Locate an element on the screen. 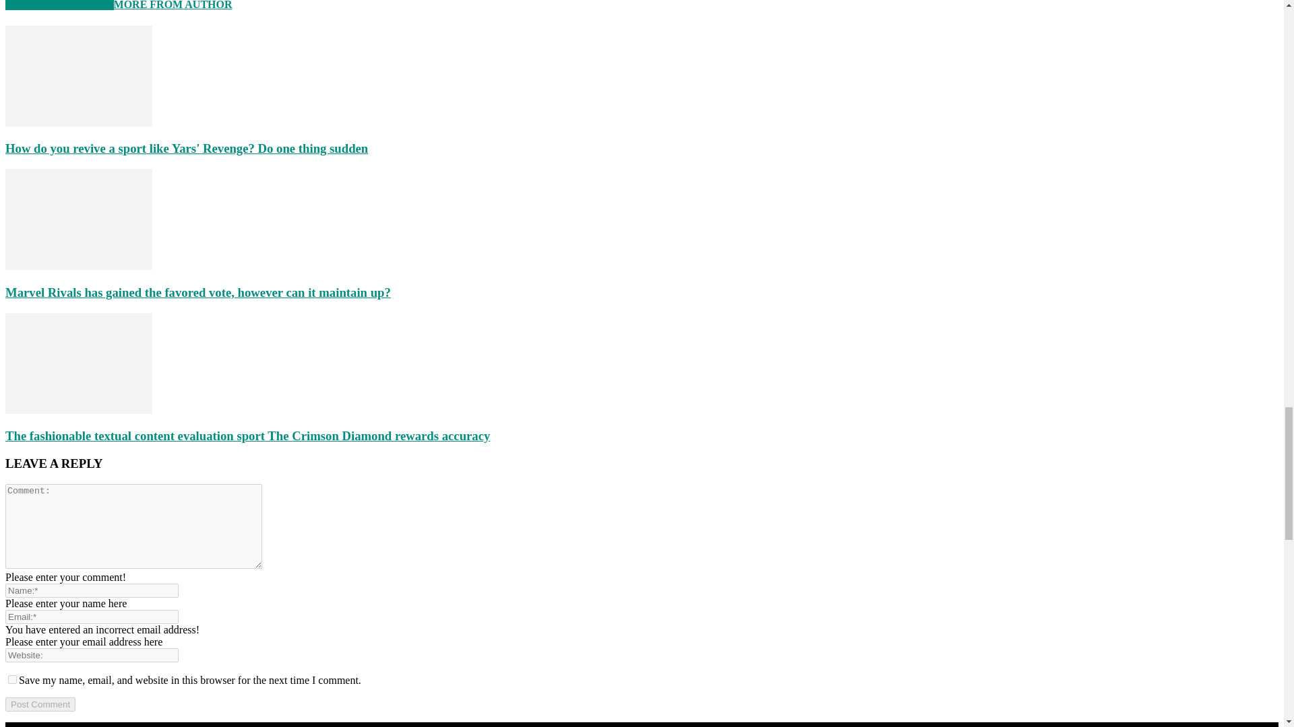 The width and height of the screenshot is (1294, 727). yes is located at coordinates (12, 680).